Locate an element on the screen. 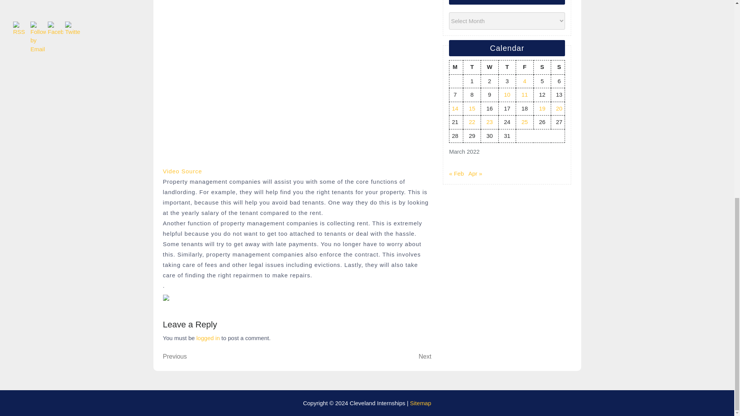 This screenshot has width=740, height=416. Twitter is located at coordinates (72, 29).